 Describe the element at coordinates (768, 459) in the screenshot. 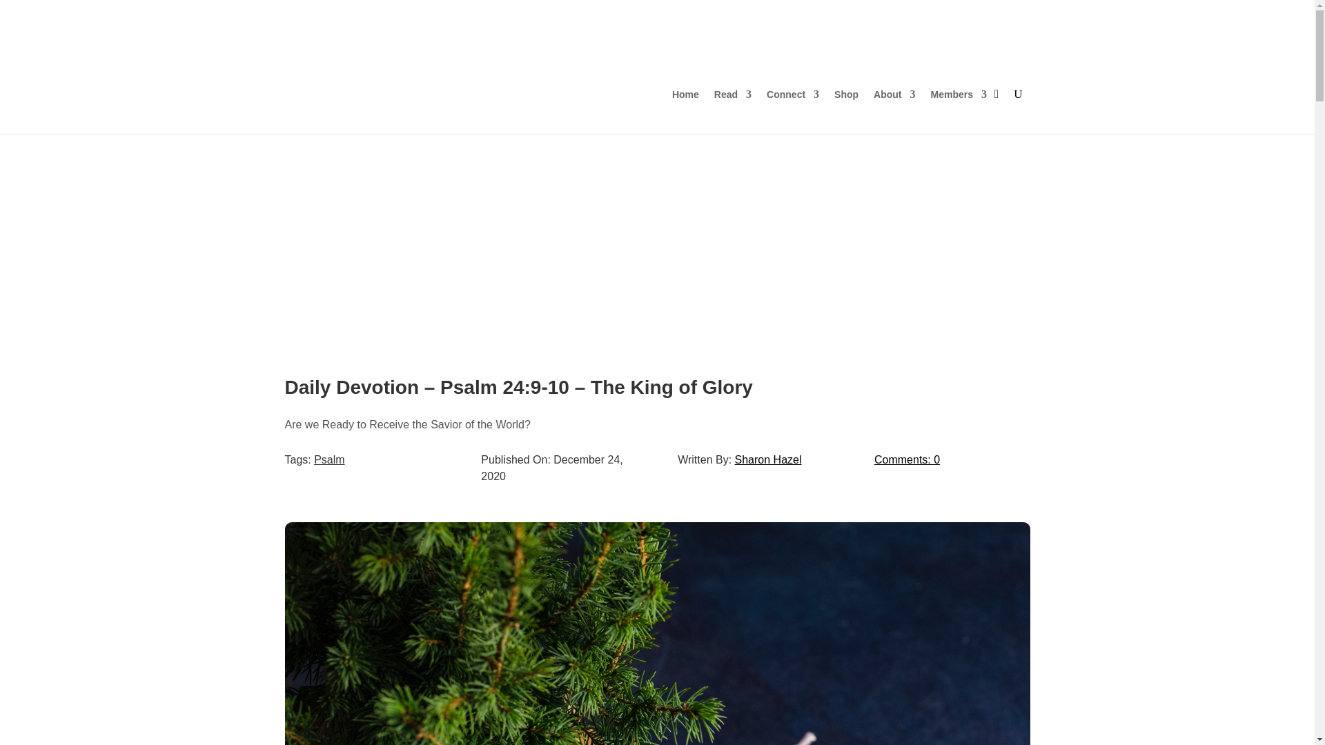

I see `Sharon Hazel` at that location.